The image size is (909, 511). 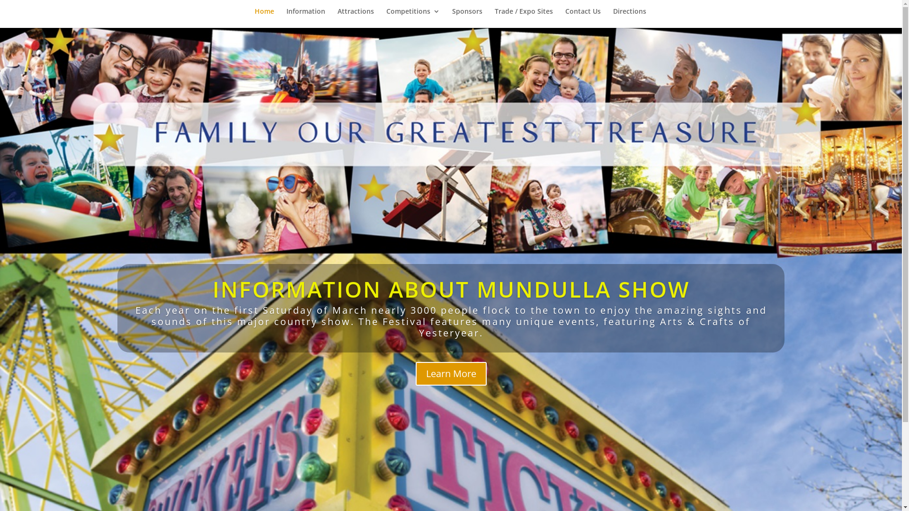 I want to click on Attractions, so click(x=356, y=18).